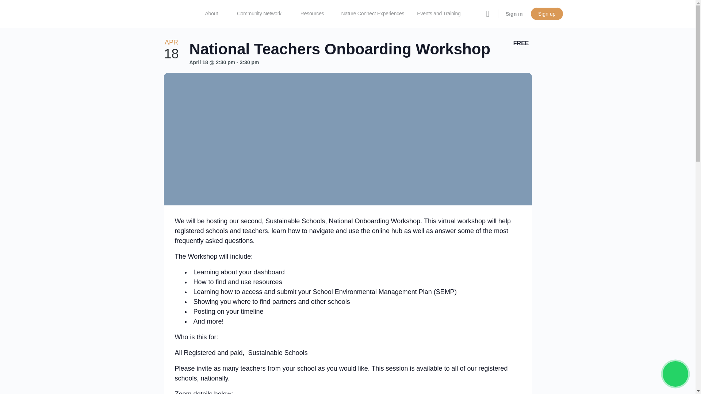  Describe the element at coordinates (262, 14) in the screenshot. I see `Community Network` at that location.